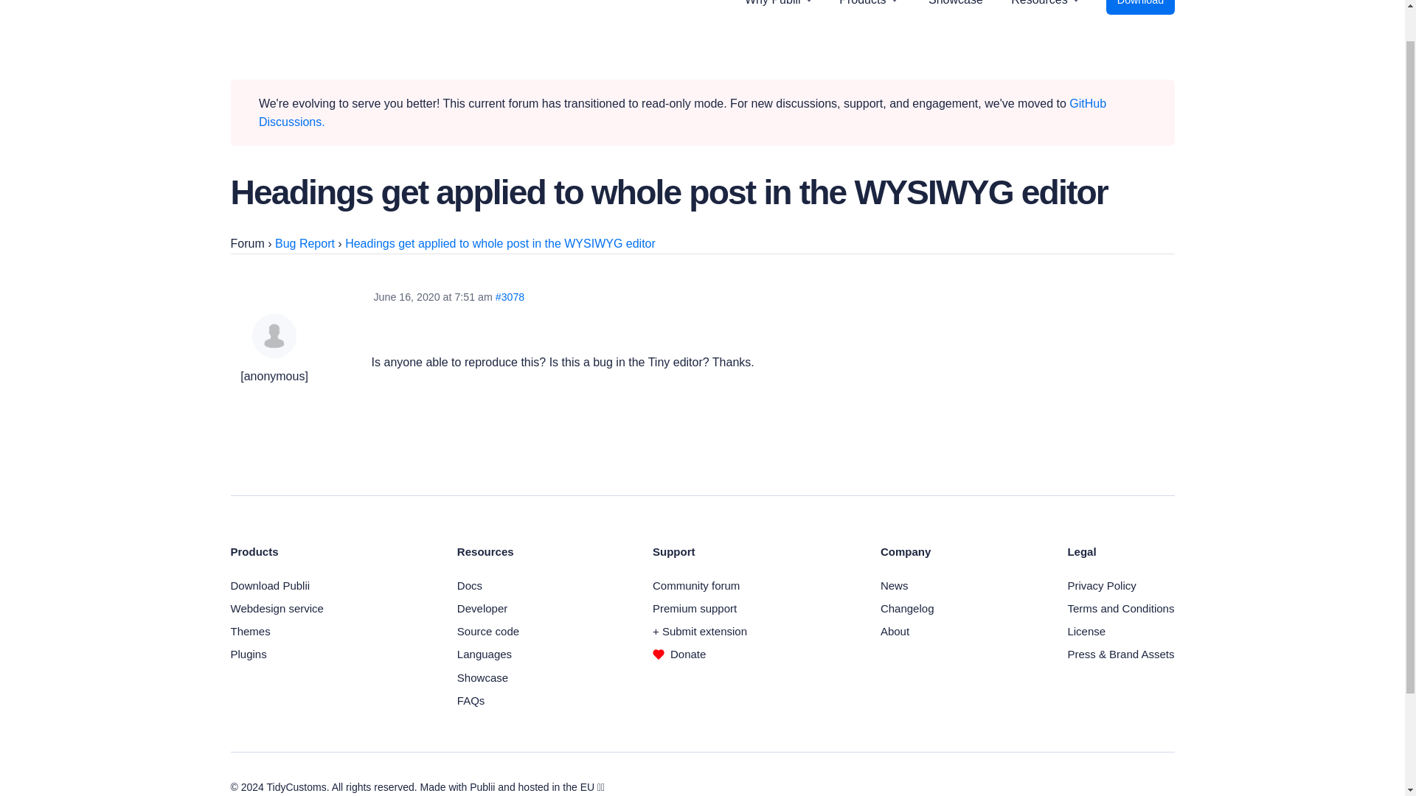 Image resolution: width=1416 pixels, height=796 pixels. I want to click on Webdesign service, so click(276, 607).